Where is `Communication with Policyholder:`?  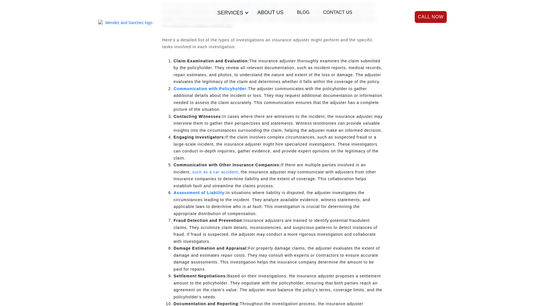
Communication with Policyholder: is located at coordinates (211, 88).